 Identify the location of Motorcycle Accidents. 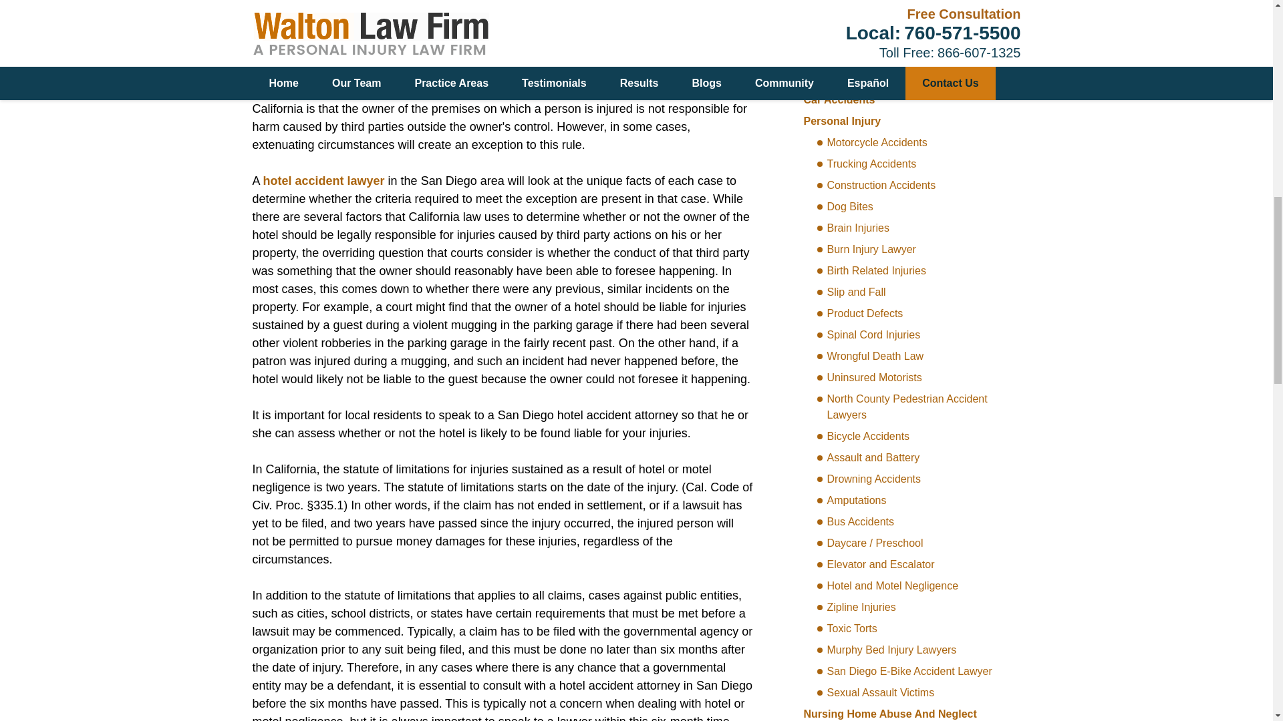
(871, 142).